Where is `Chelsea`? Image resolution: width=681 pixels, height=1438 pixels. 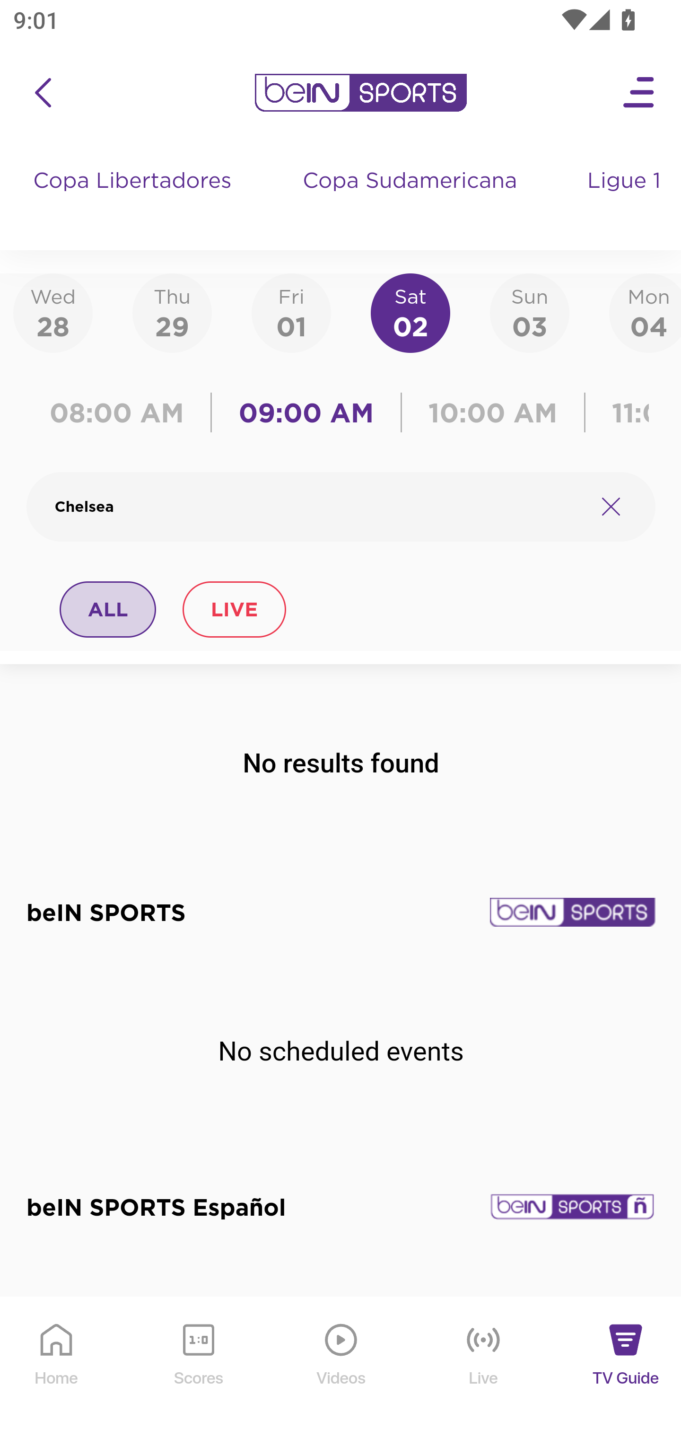 Chelsea is located at coordinates (318, 507).